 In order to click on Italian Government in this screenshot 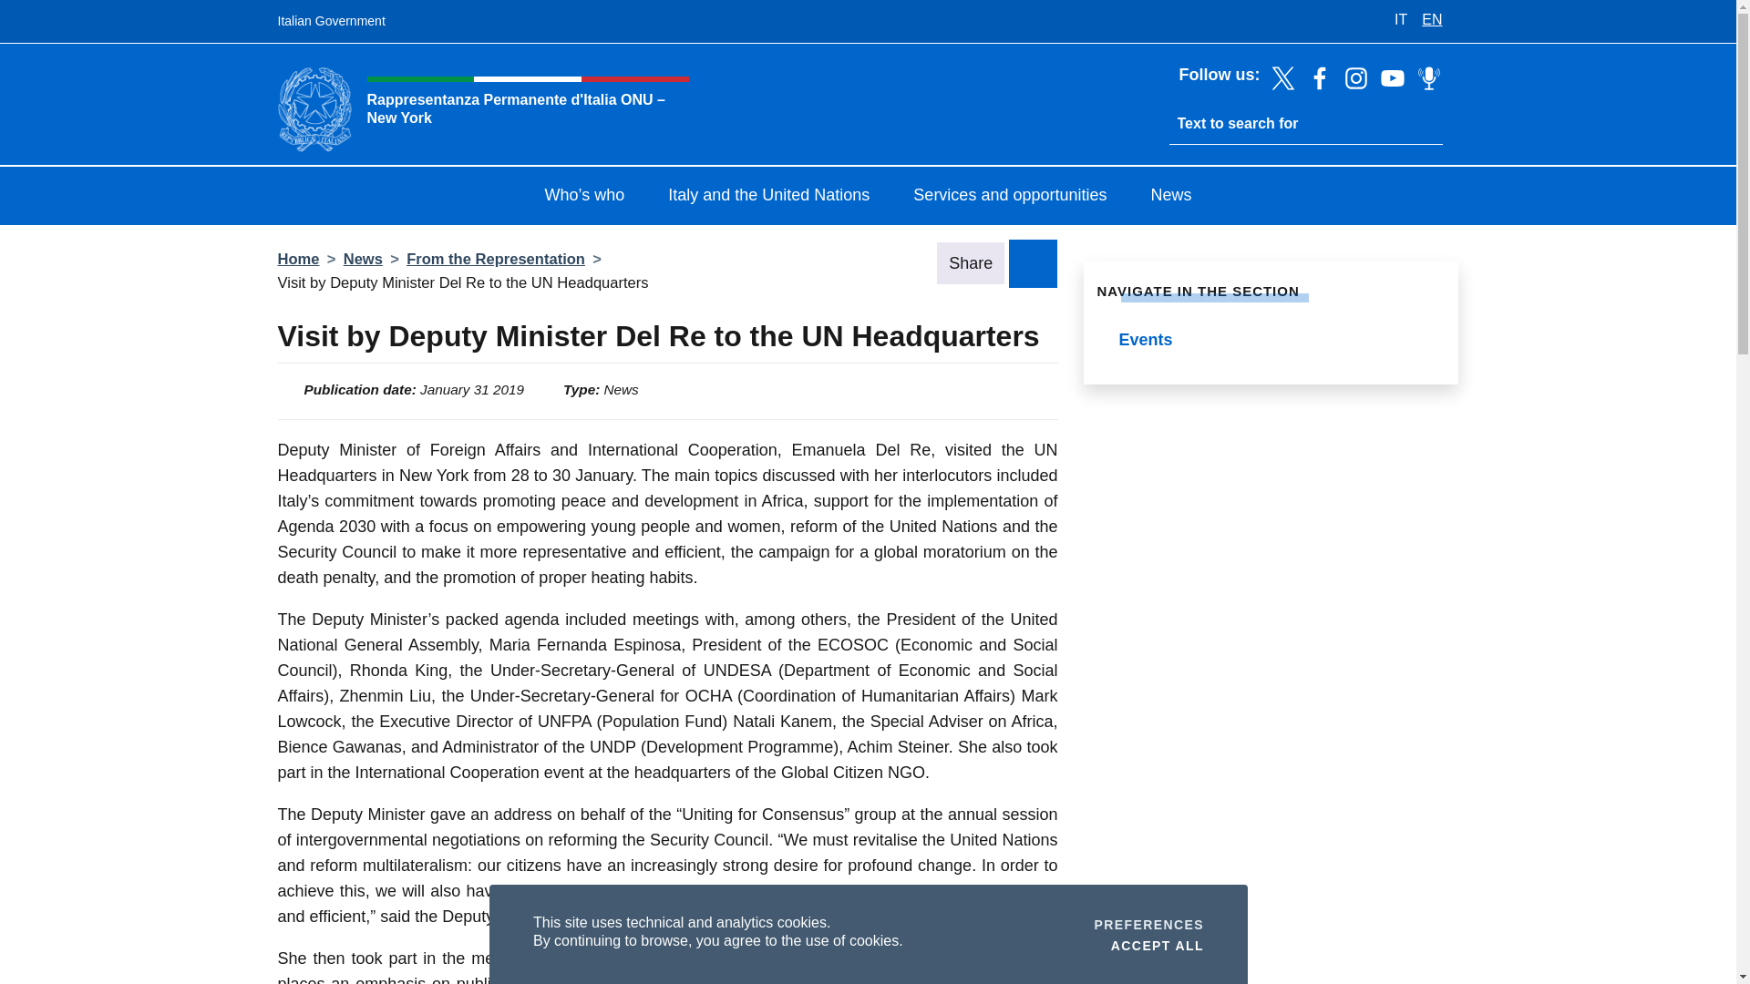, I will do `click(330, 22)`.